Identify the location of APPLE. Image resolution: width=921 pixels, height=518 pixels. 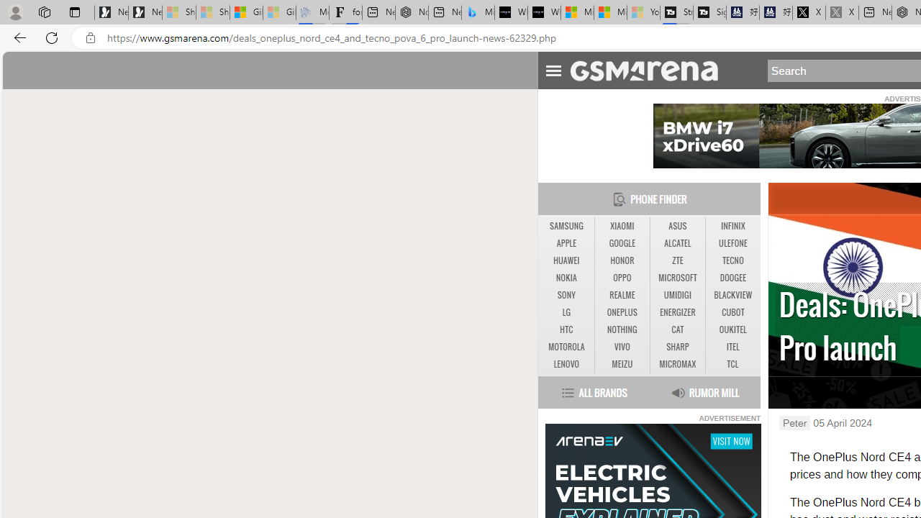
(566, 243).